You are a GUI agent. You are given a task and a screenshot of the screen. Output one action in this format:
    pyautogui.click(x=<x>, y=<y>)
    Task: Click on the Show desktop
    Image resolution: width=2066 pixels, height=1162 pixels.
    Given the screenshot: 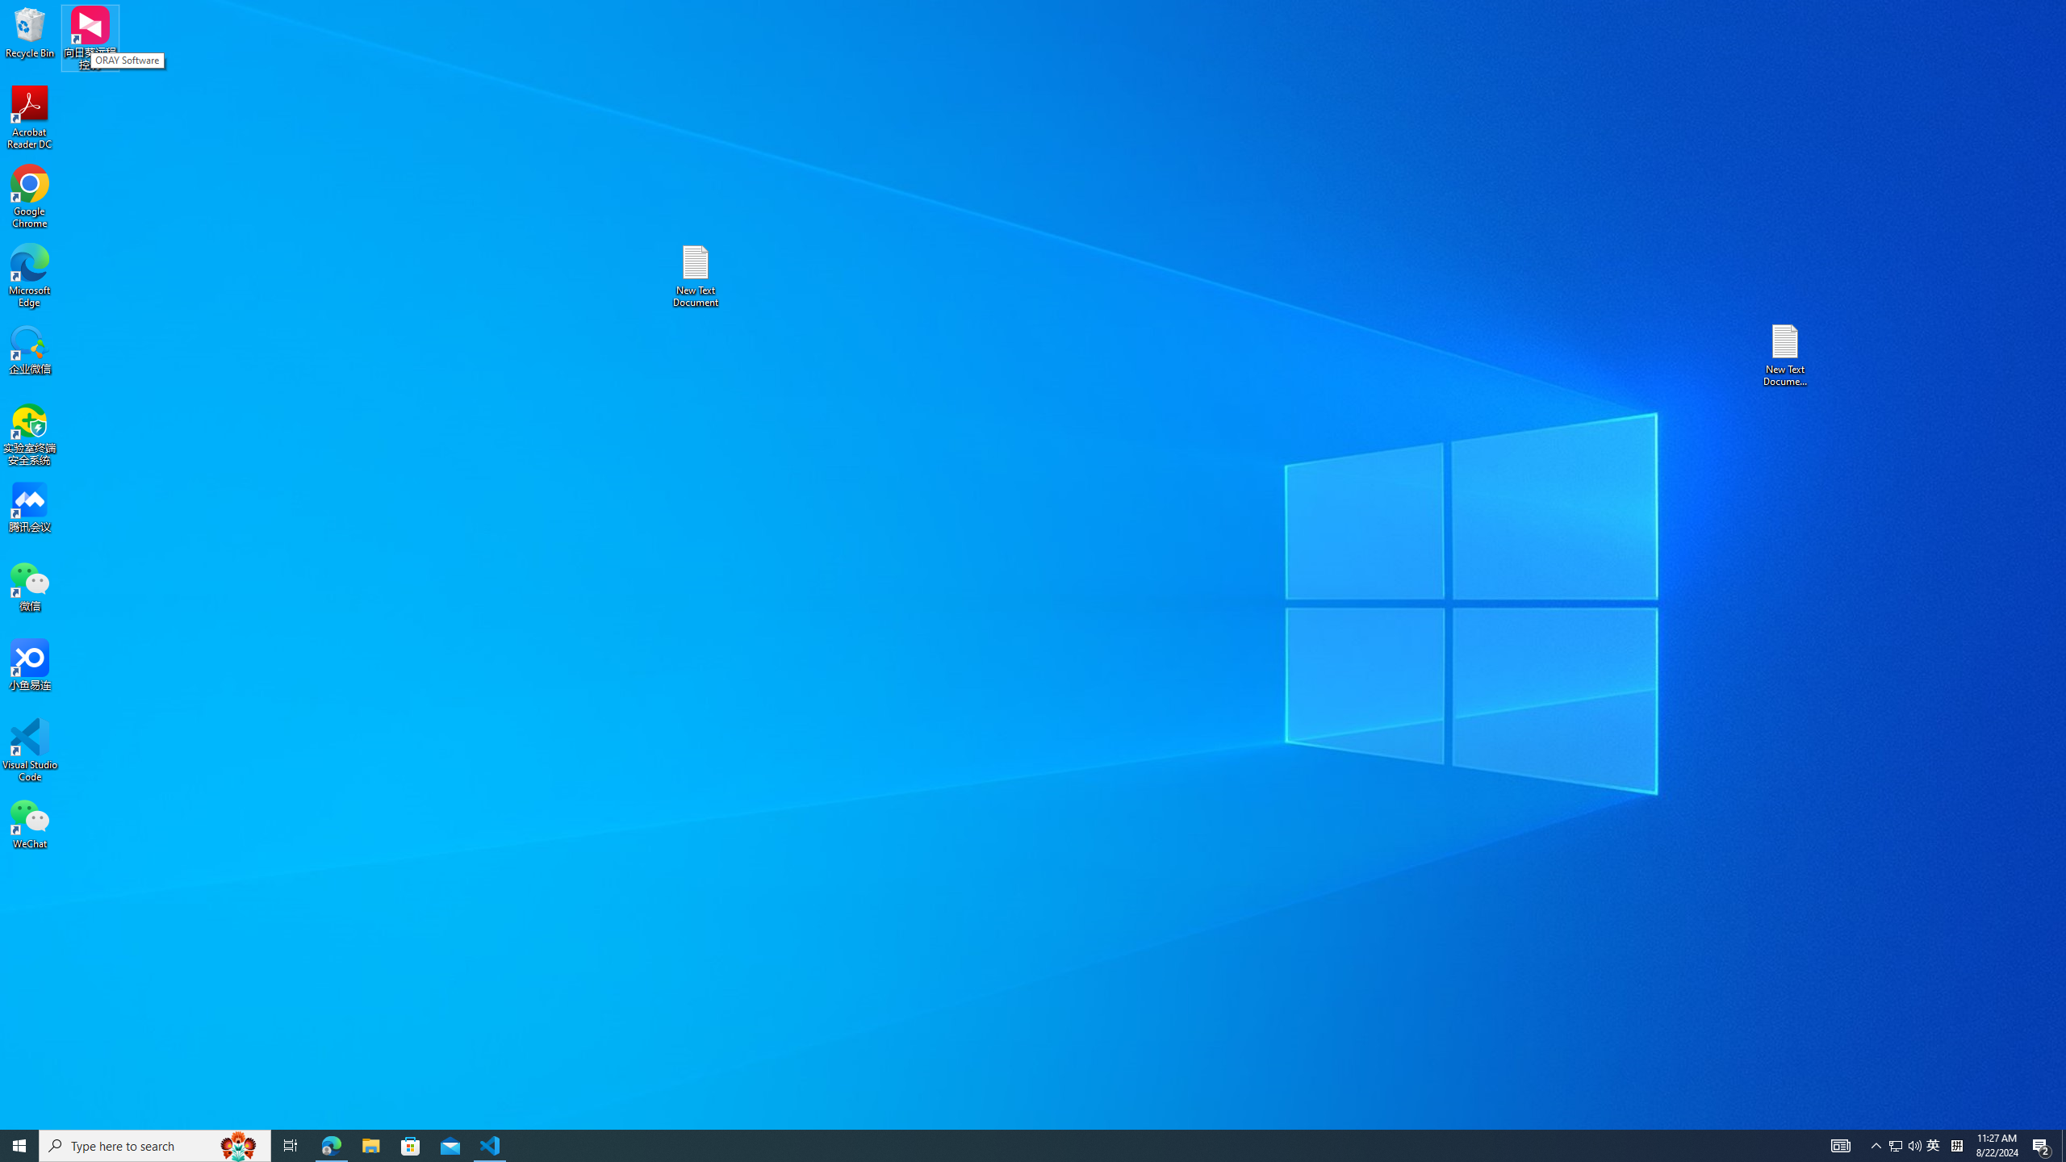 What is the action you would take?
    pyautogui.click(x=2064, y=1146)
    